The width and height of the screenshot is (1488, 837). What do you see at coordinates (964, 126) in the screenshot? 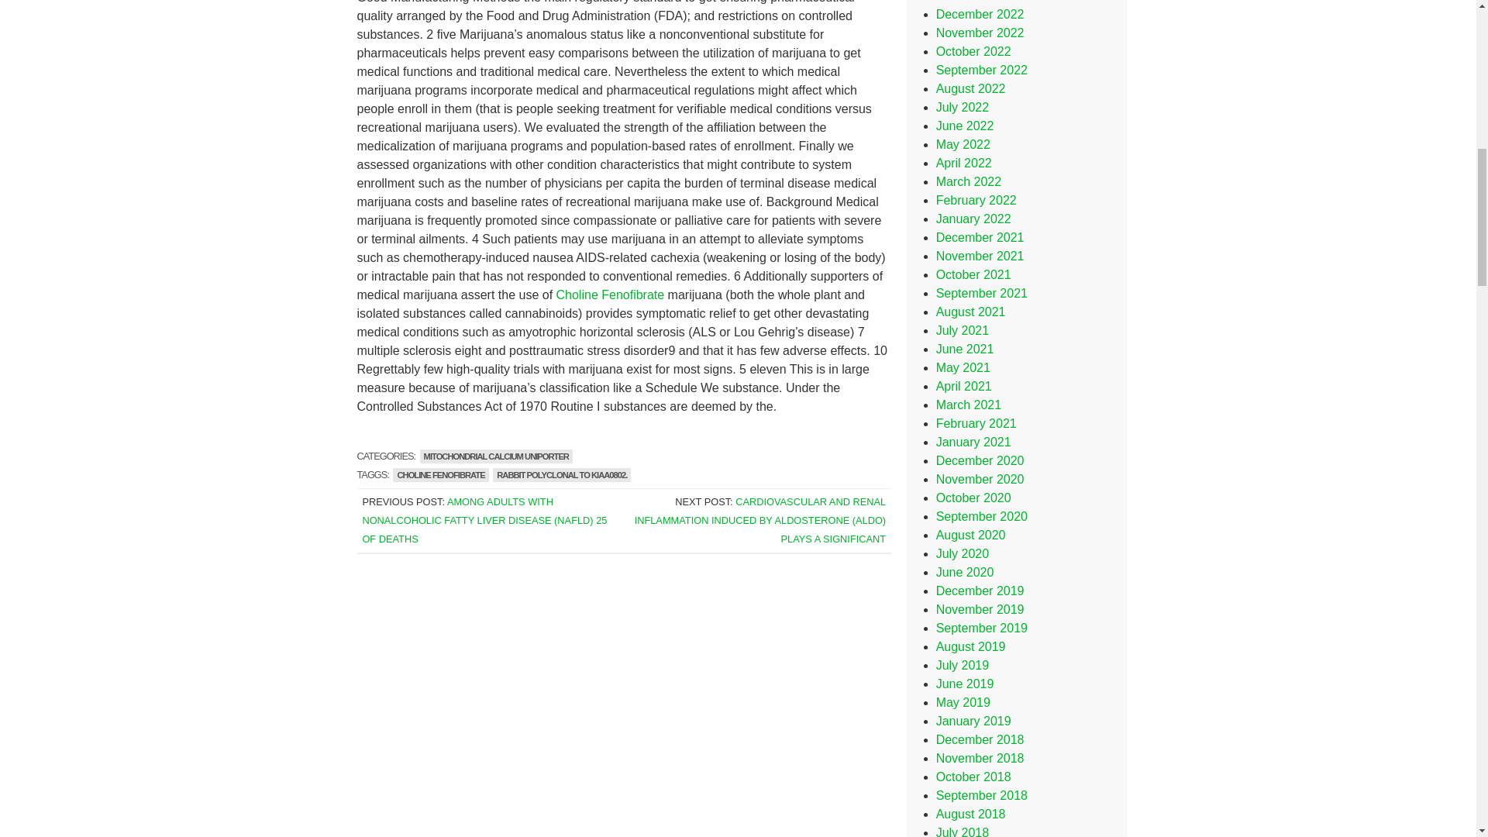
I see `June 2022` at bounding box center [964, 126].